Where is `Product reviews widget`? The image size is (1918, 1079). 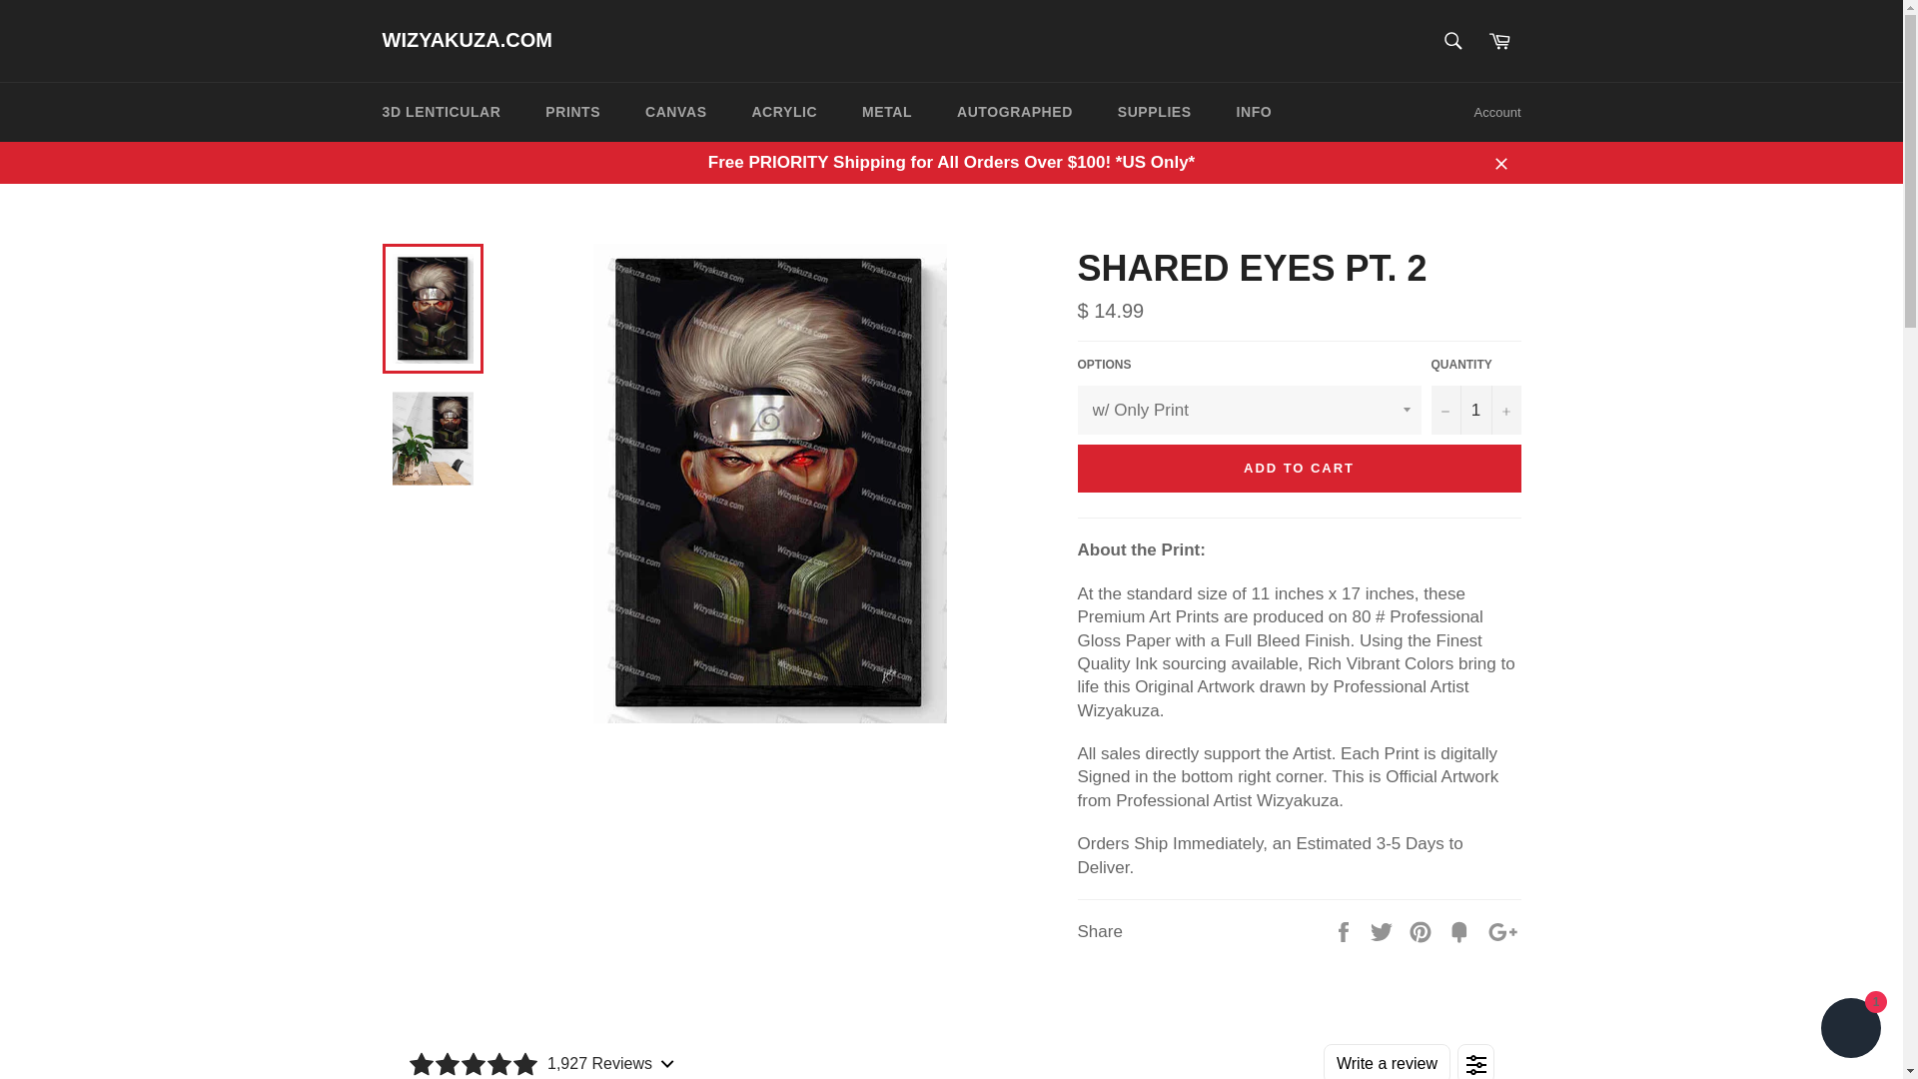
Product reviews widget is located at coordinates (950, 1051).